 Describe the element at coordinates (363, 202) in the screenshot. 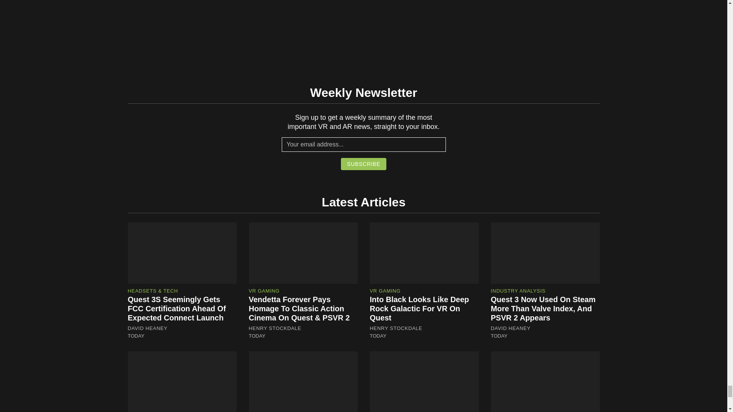

I see `Latest Articles` at that location.